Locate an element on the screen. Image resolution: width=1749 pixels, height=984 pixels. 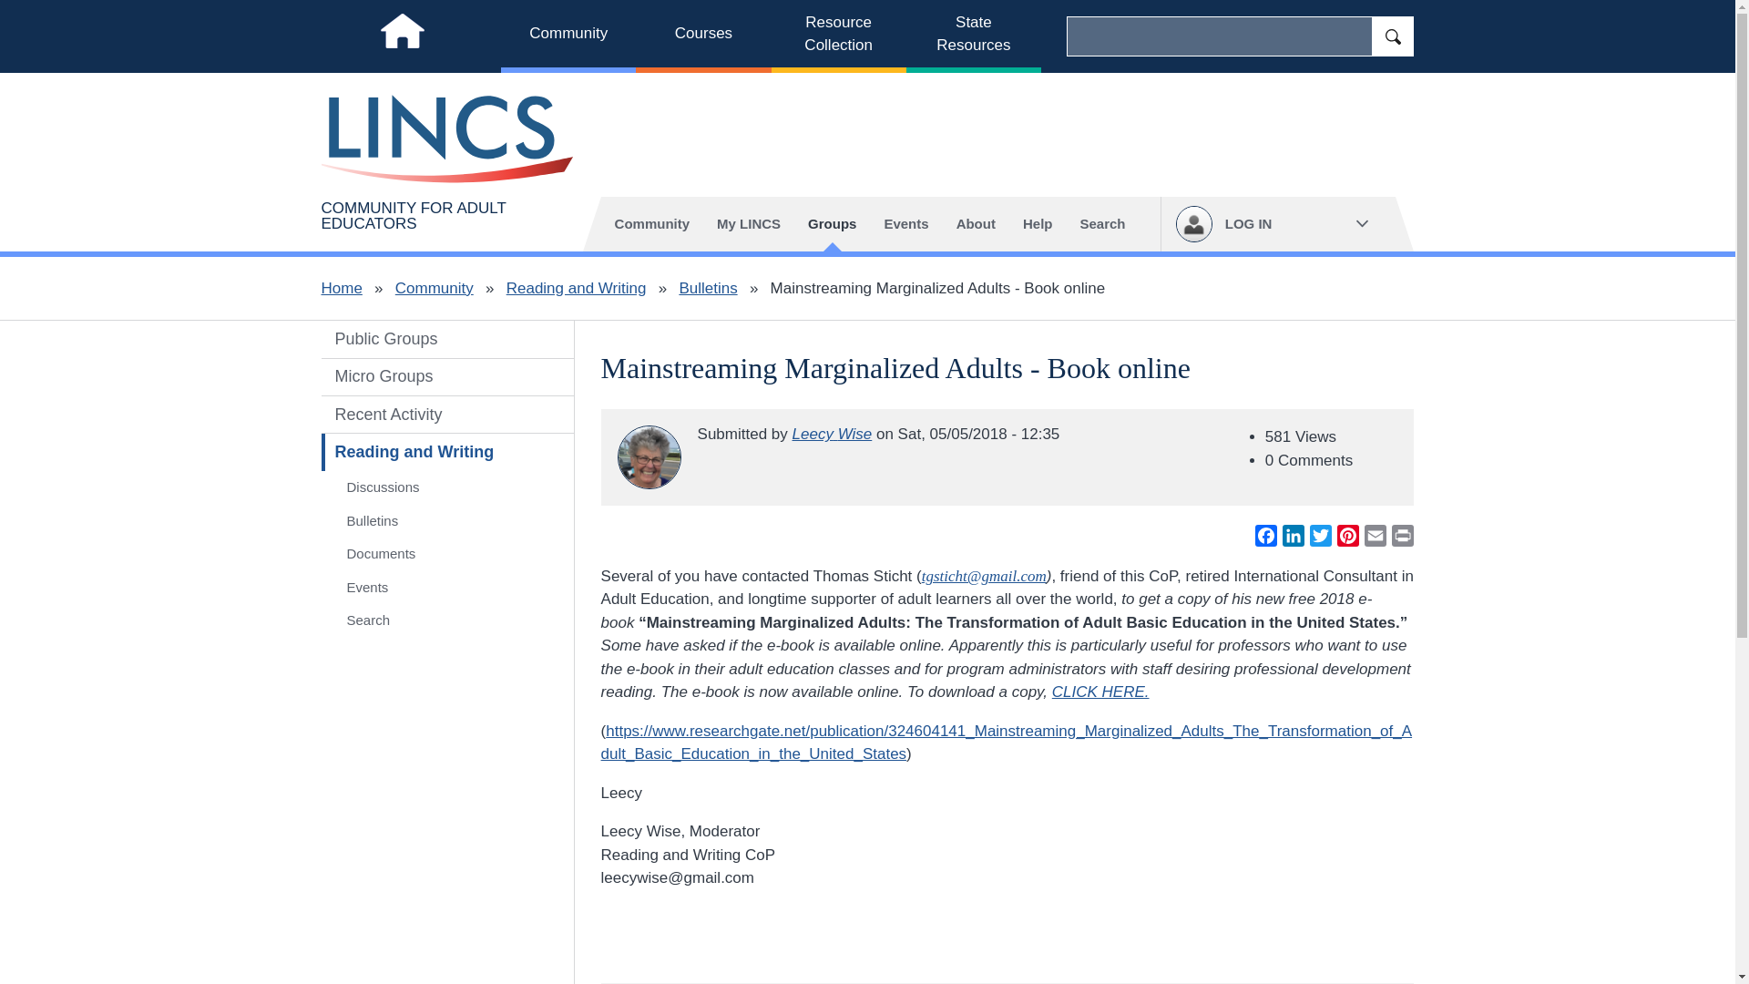
Events is located at coordinates (905, 224).